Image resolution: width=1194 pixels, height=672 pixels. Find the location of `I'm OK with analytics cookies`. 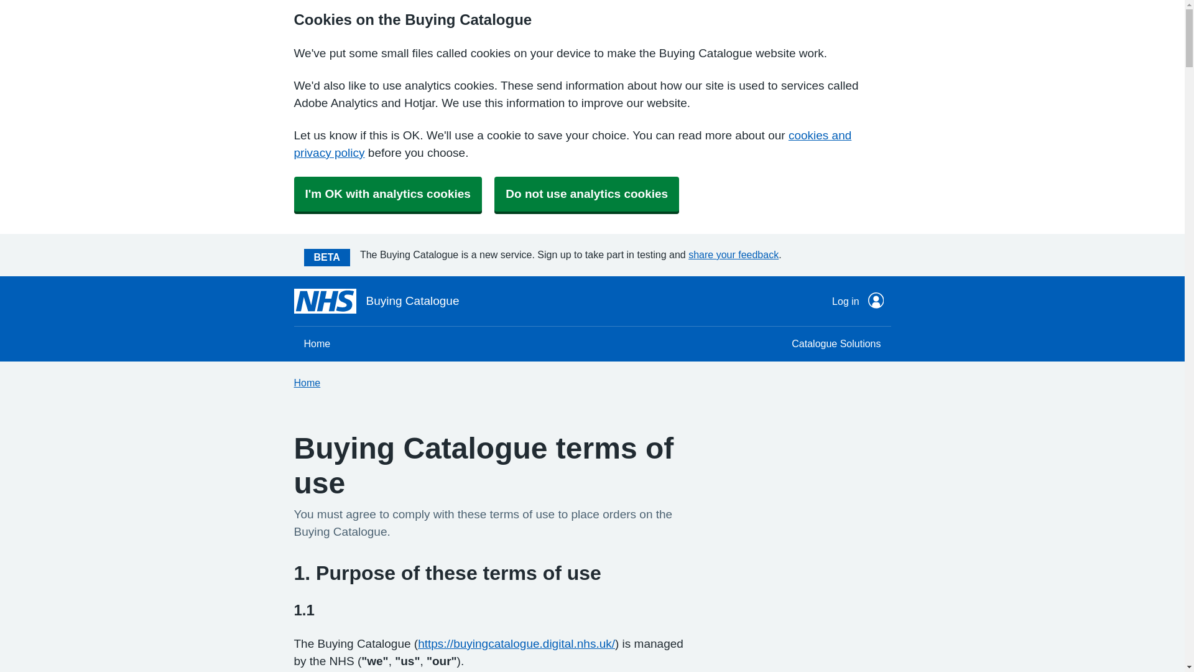

I'm OK with analytics cookies is located at coordinates (387, 194).